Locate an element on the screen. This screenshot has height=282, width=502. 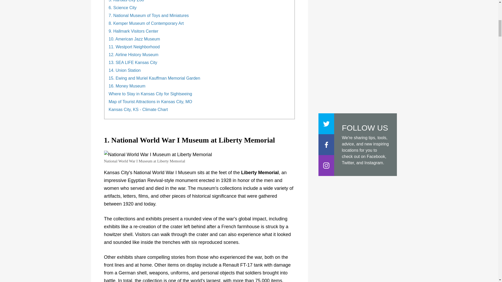
14. Union Station is located at coordinates (125, 70).